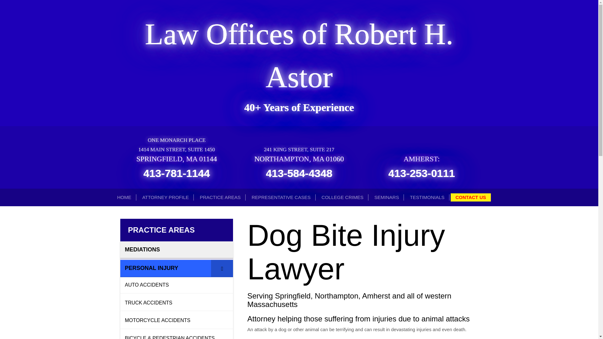 The height and width of the screenshot is (339, 603). Describe the element at coordinates (421, 173) in the screenshot. I see `413-253-0111` at that location.